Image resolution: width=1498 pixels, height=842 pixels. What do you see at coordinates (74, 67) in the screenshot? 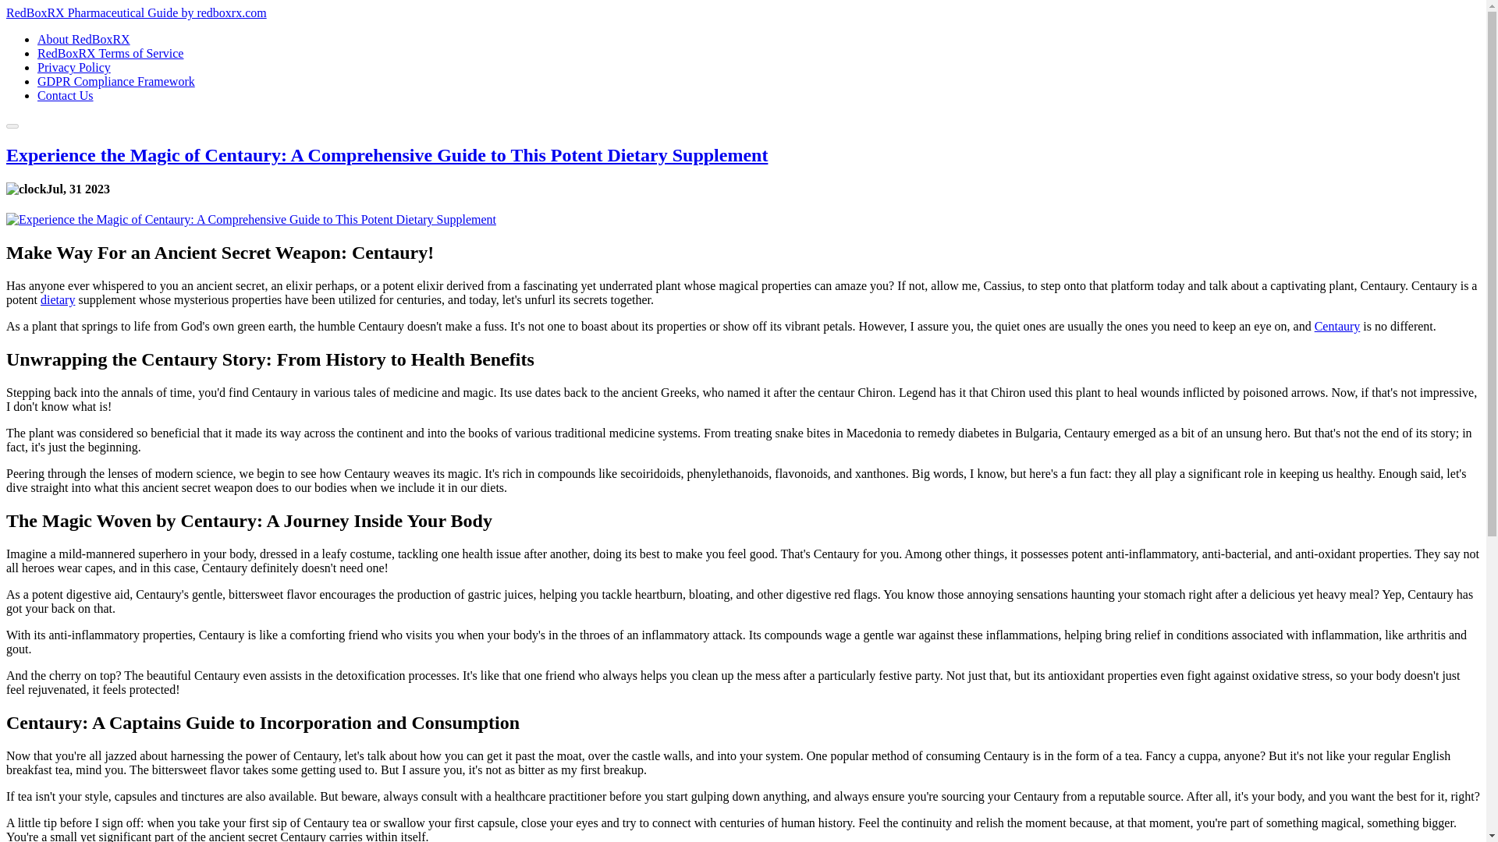
I see `Privacy Policy` at bounding box center [74, 67].